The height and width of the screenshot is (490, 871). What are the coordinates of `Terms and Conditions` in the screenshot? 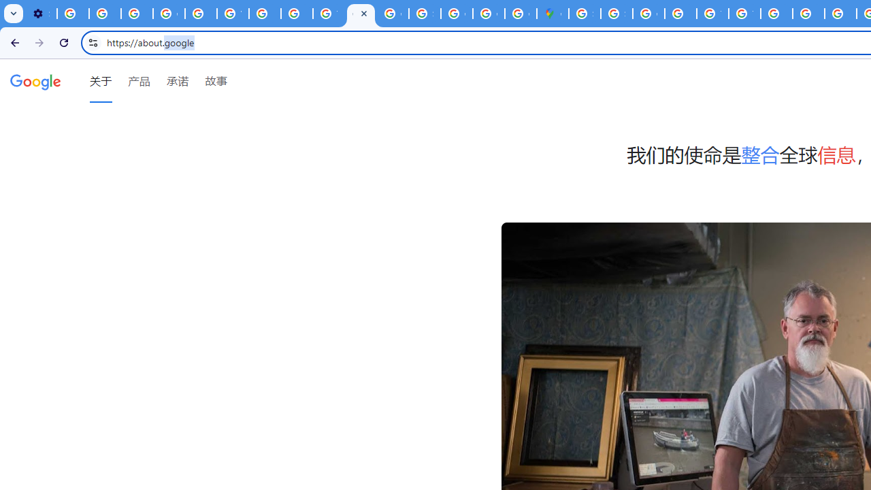 It's located at (713, 14).